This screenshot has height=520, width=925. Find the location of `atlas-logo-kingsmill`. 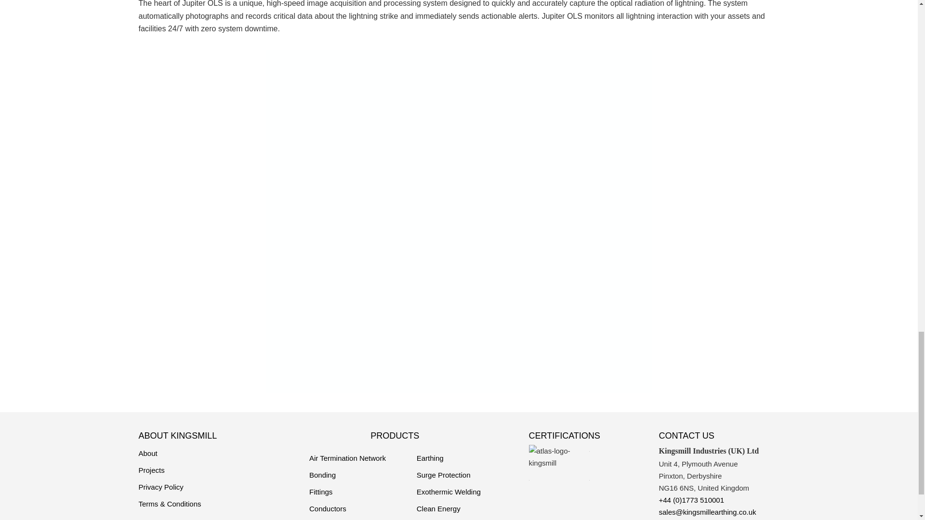

atlas-logo-kingsmill is located at coordinates (559, 457).